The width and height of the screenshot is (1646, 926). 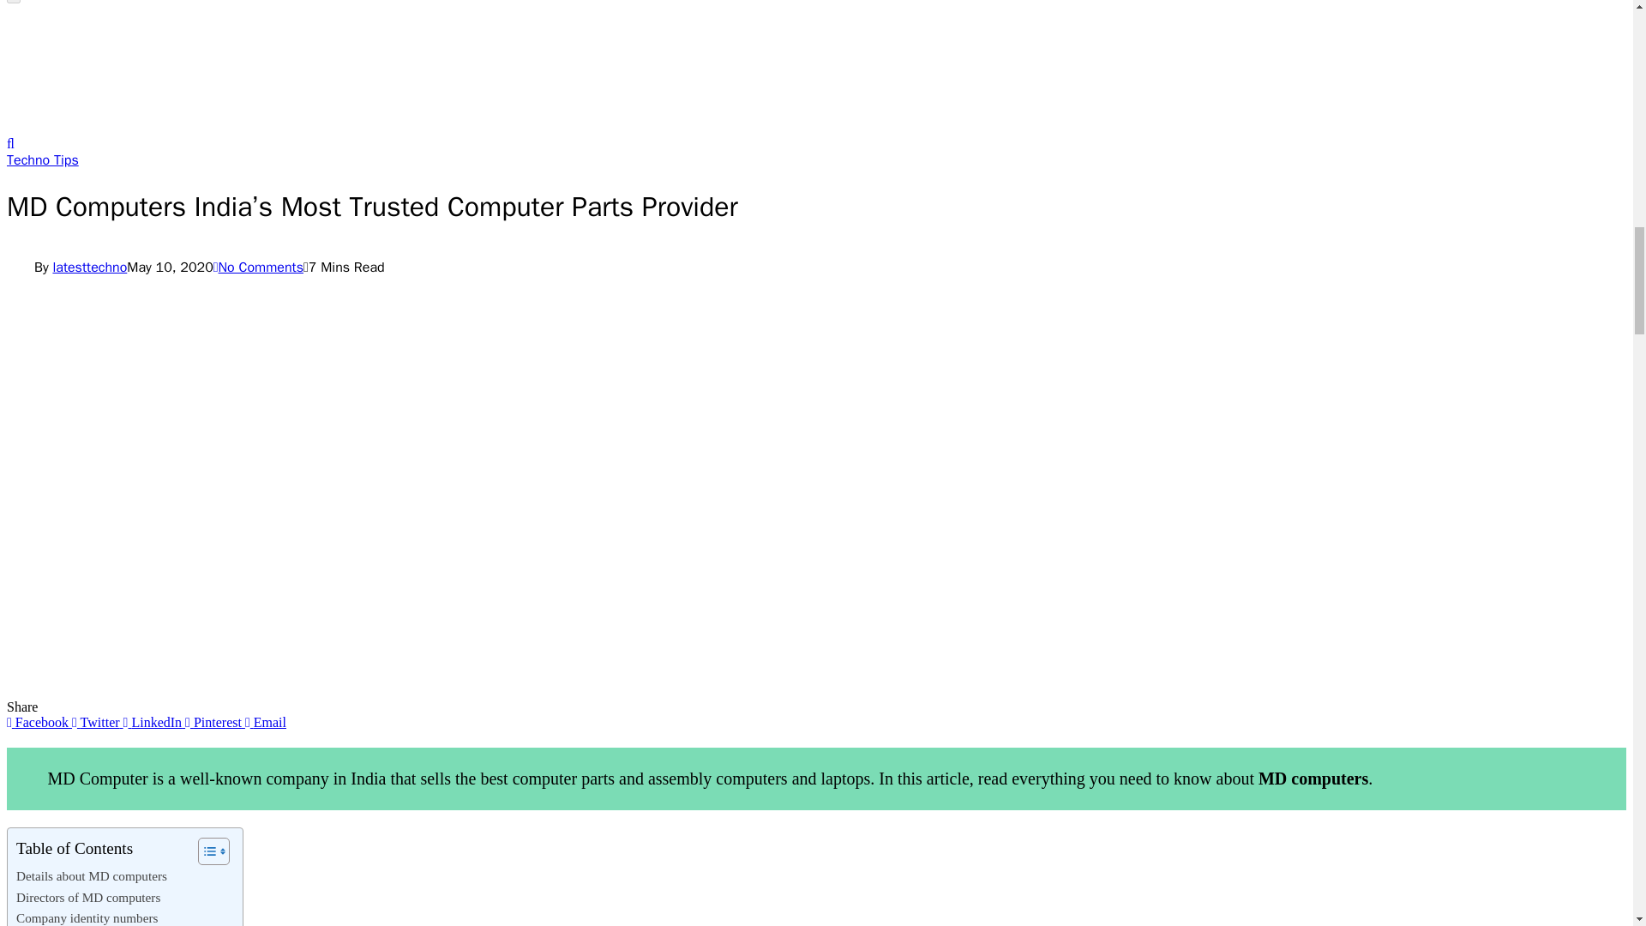 What do you see at coordinates (87, 897) in the screenshot?
I see `Directors of MD computers` at bounding box center [87, 897].